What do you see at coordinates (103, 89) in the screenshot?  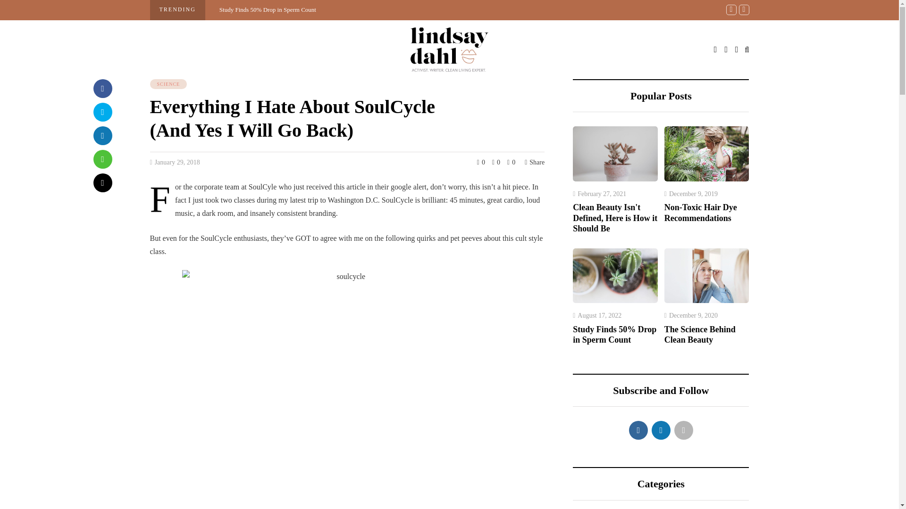 I see `Share with Facebook` at bounding box center [103, 89].